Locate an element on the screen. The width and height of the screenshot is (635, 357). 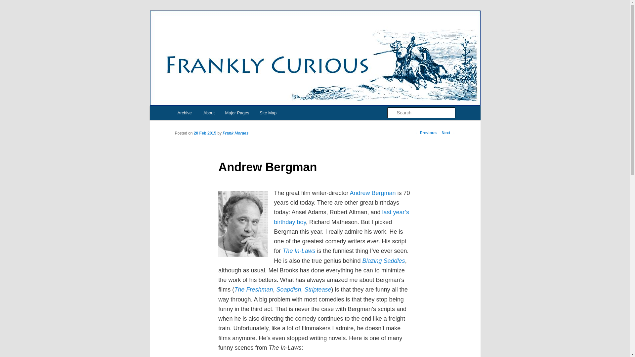
 Archive  is located at coordinates (185, 112).